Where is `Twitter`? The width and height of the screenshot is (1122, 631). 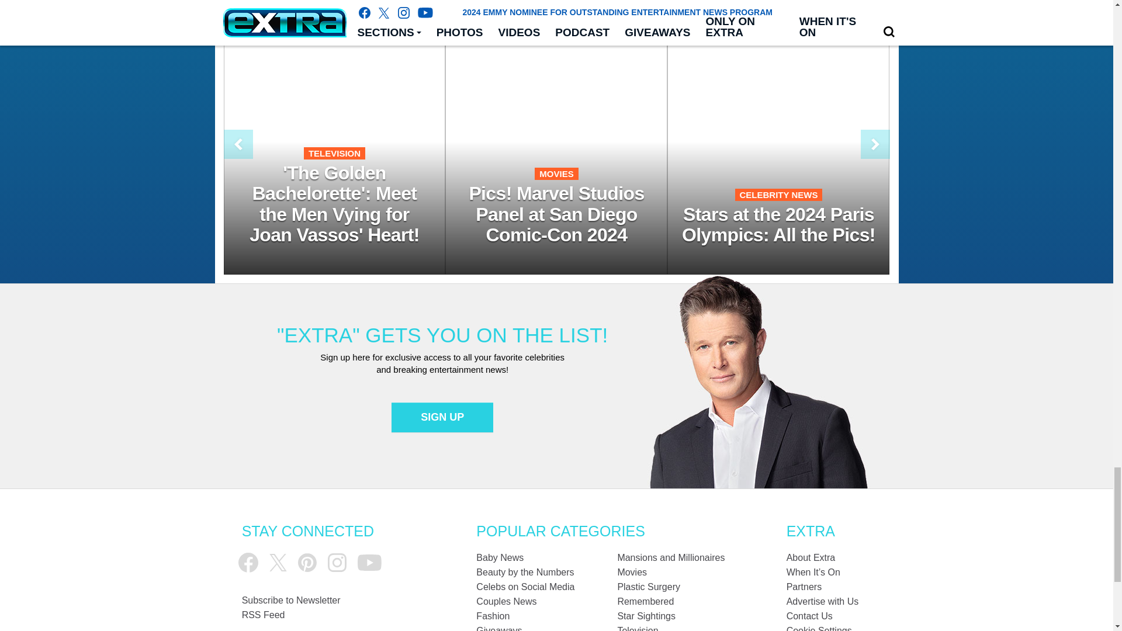
Twitter is located at coordinates (278, 563).